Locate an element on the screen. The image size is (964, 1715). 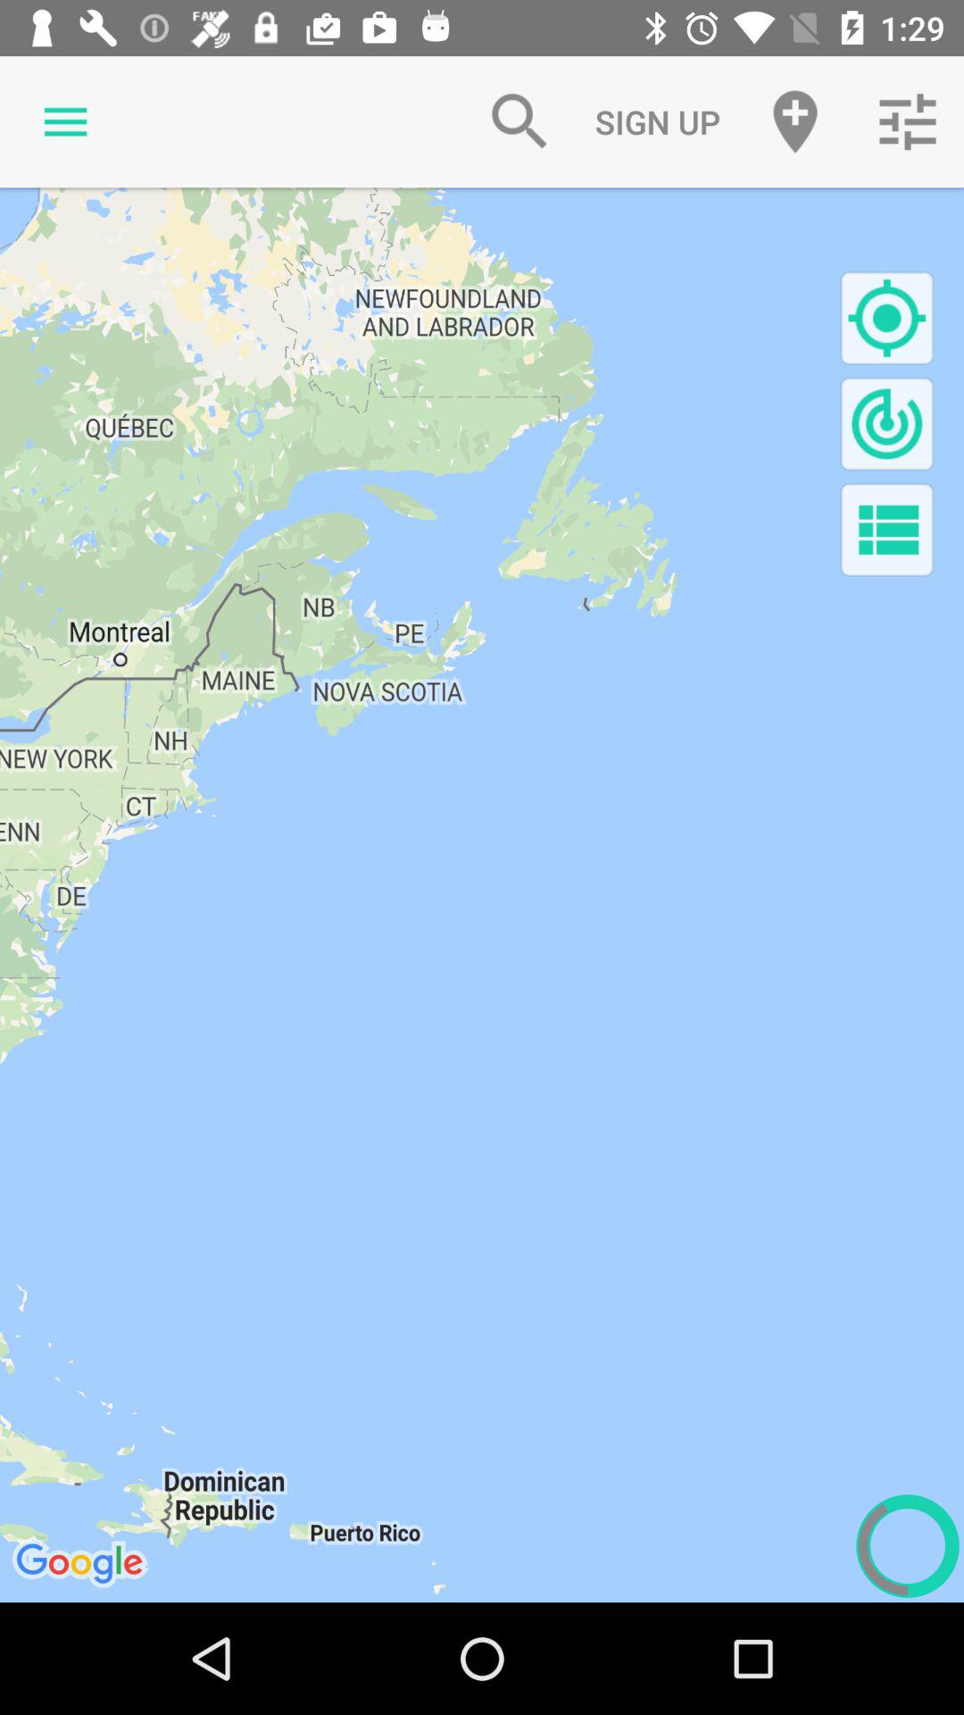
menu is located at coordinates (887, 529).